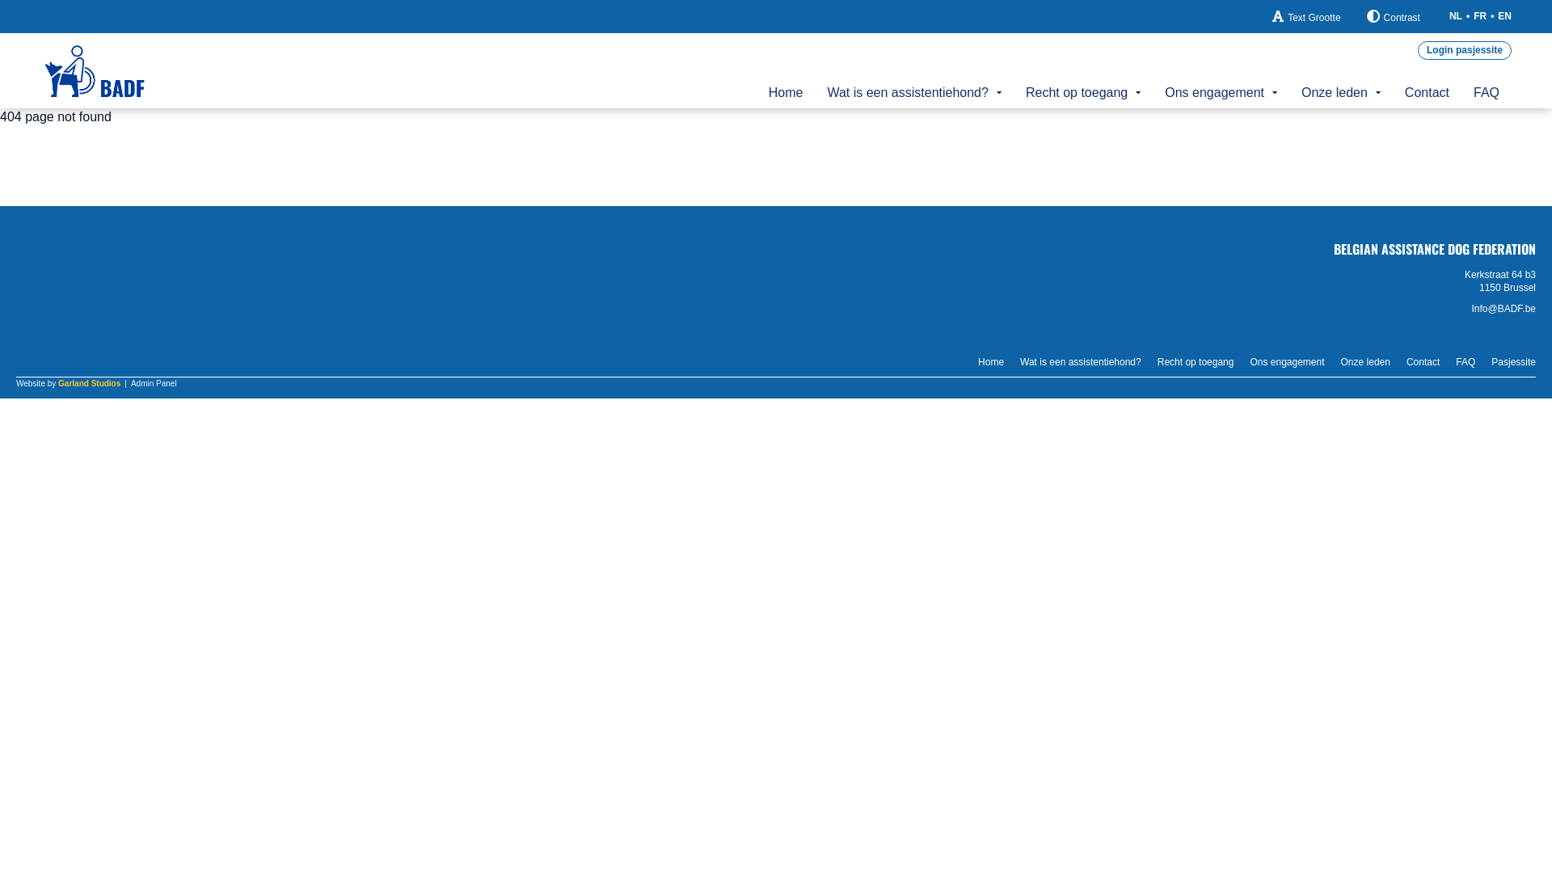 Image resolution: width=1552 pixels, height=873 pixels. I want to click on Onze leden, so click(1366, 362).